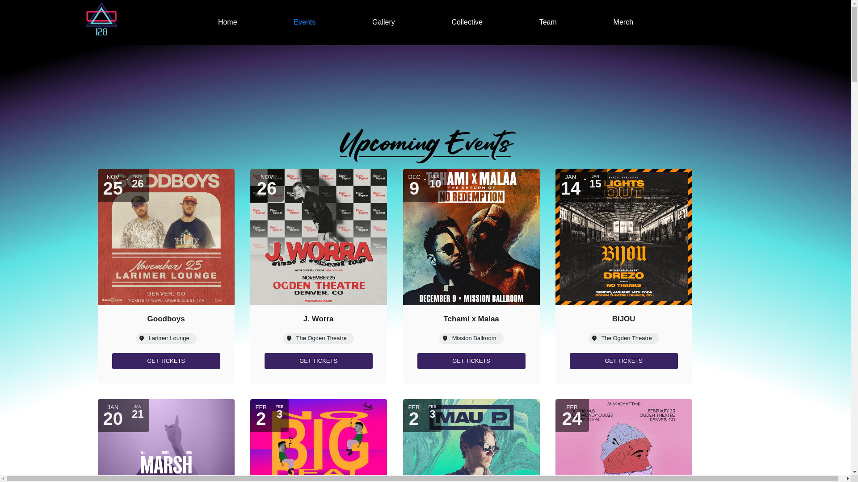 The image size is (858, 482). Describe the element at coordinates (383, 22) in the screenshot. I see `Gallery` at that location.